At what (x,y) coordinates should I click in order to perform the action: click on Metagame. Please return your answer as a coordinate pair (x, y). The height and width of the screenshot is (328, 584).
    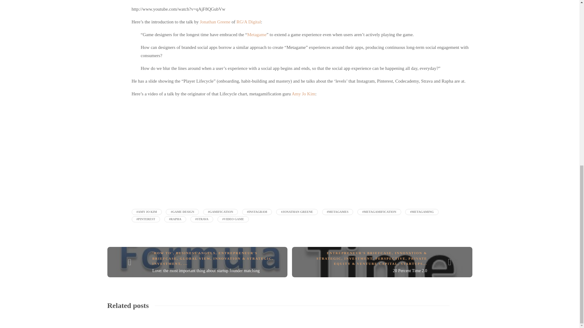
    Looking at the image, I should click on (257, 35).